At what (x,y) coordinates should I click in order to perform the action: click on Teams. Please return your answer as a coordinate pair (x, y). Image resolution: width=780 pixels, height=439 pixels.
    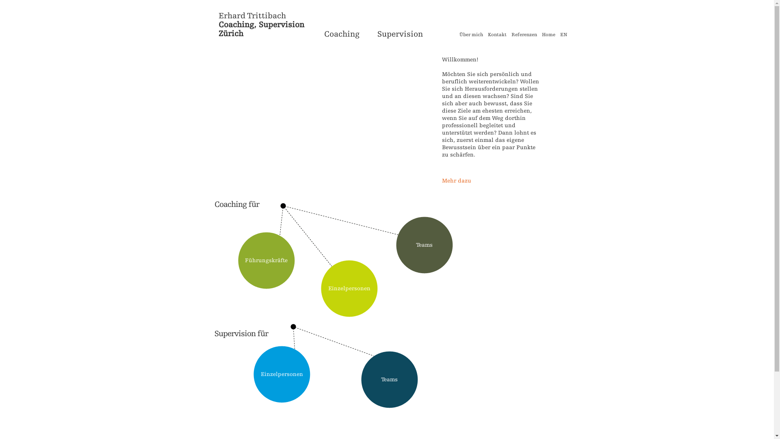
    Looking at the image, I should click on (425, 245).